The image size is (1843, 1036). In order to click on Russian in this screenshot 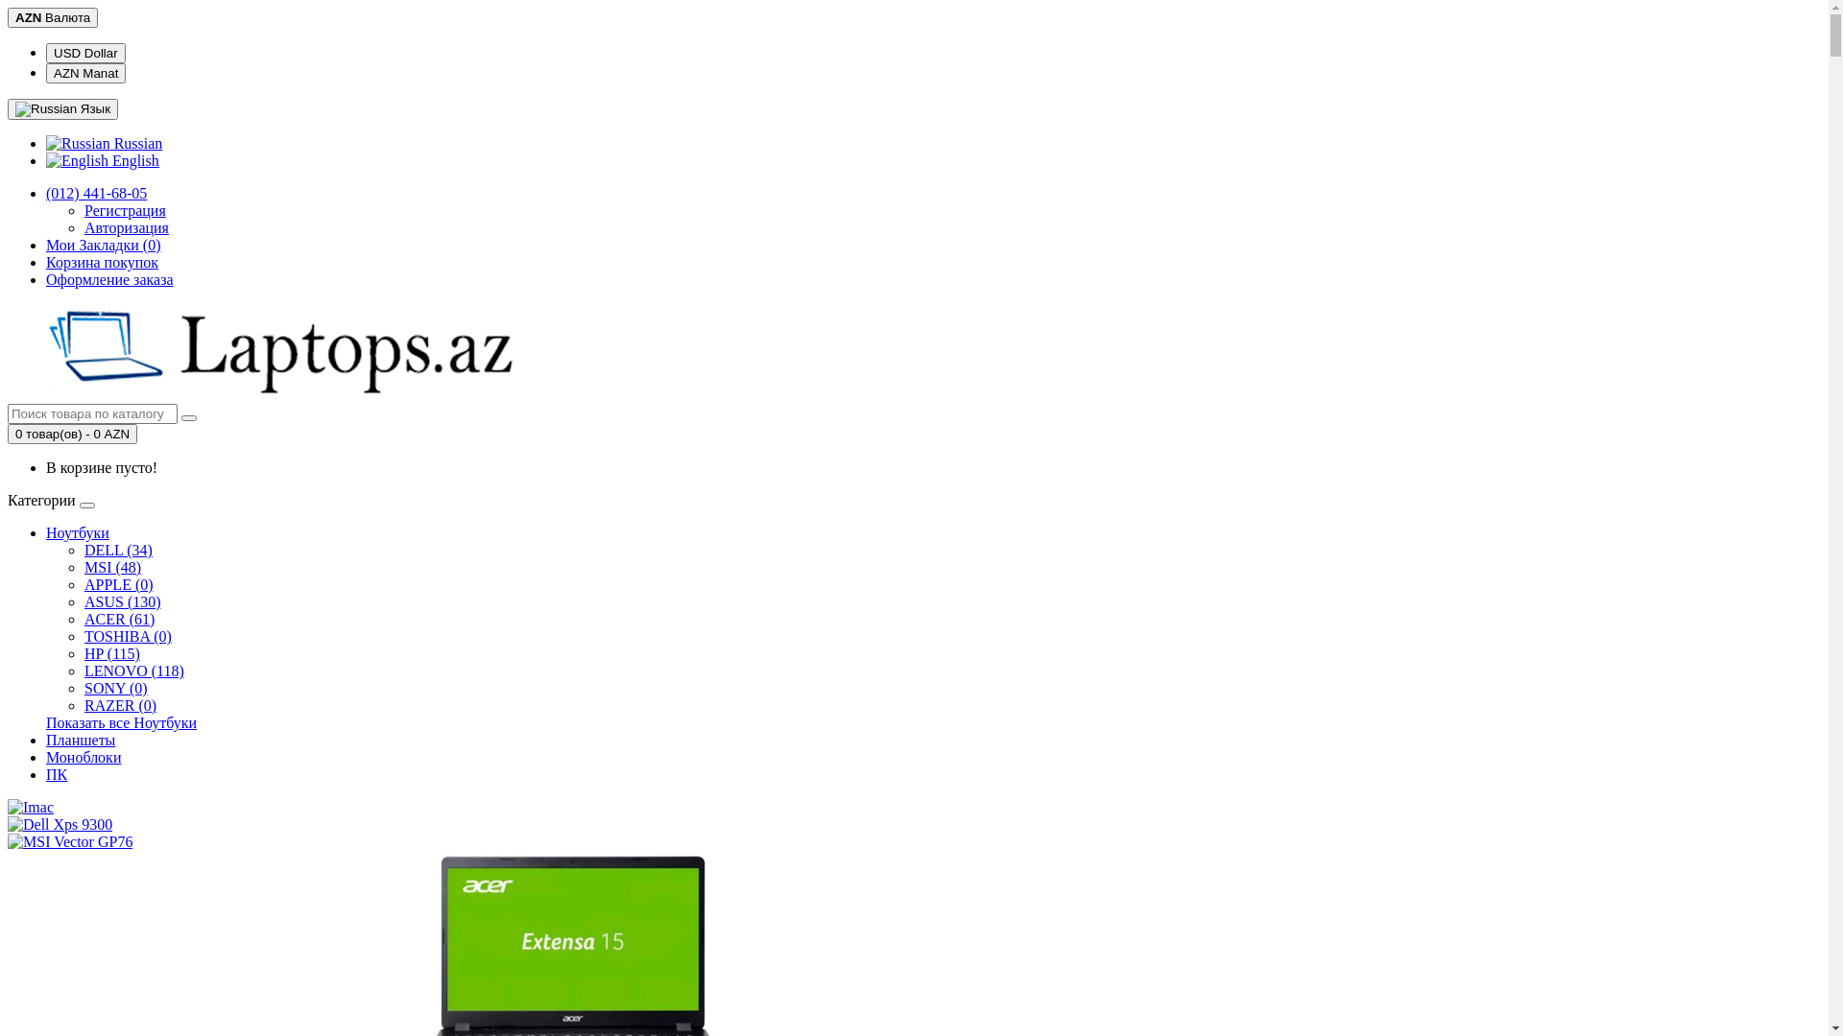, I will do `click(104, 144)`.